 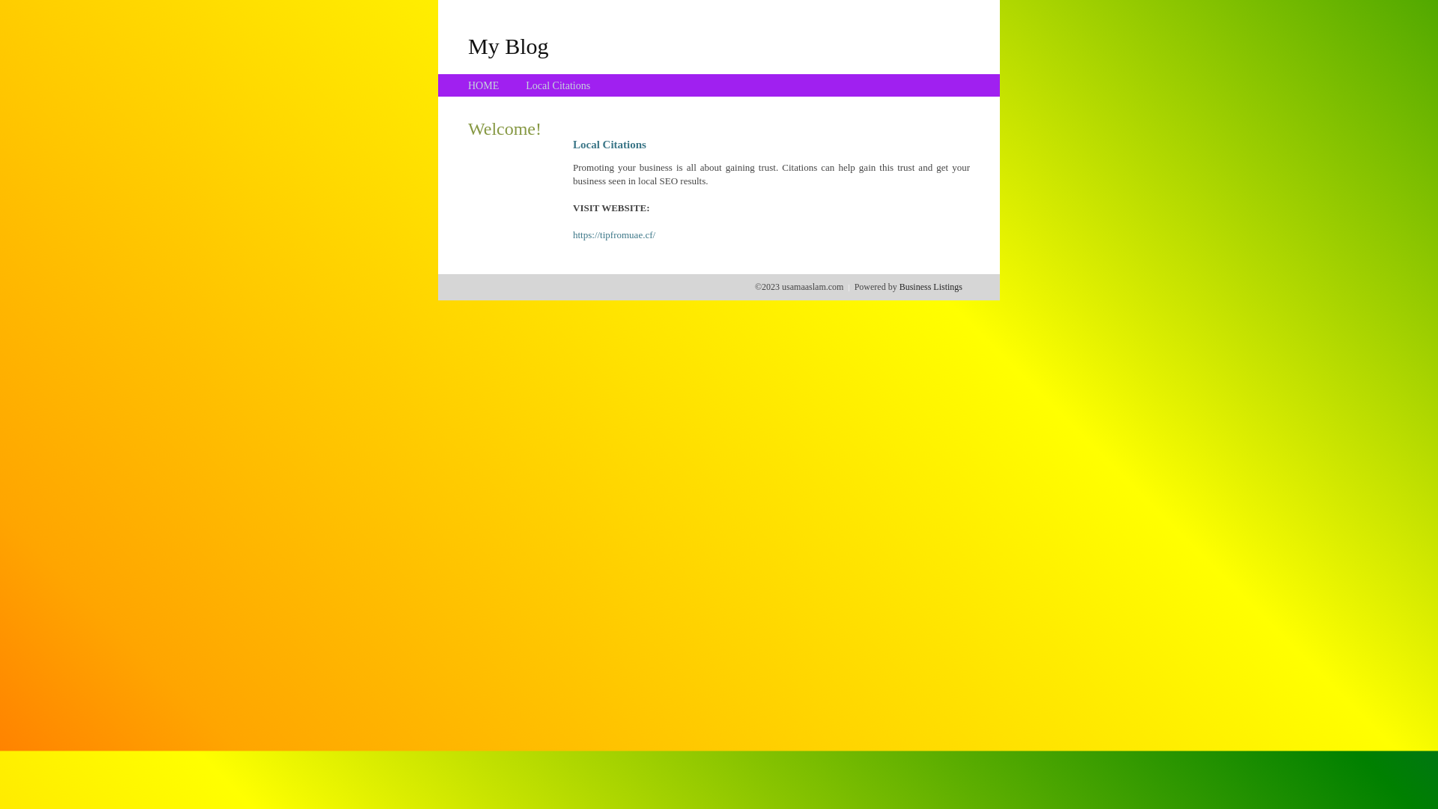 What do you see at coordinates (931, 287) in the screenshot?
I see `Business Listings` at bounding box center [931, 287].